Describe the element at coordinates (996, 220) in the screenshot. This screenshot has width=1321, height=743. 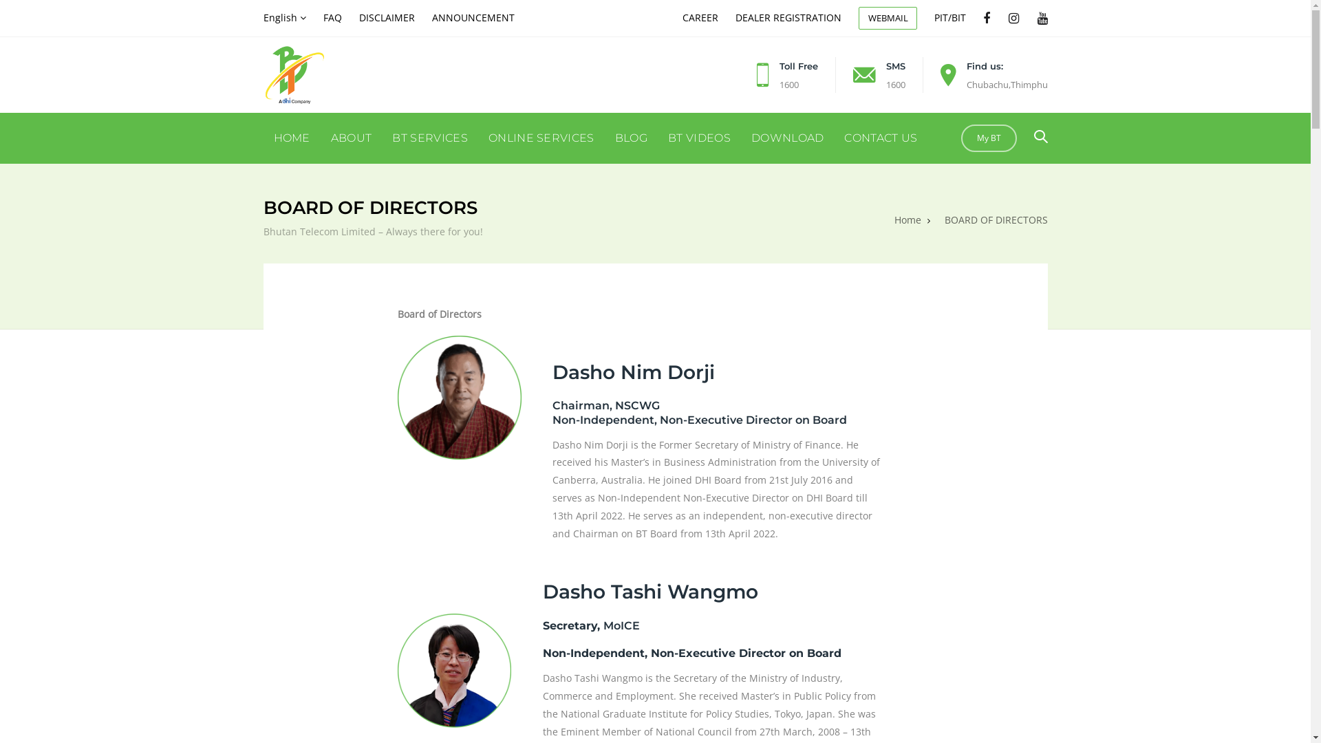
I see `BOARD OF DIRECTORS` at that location.